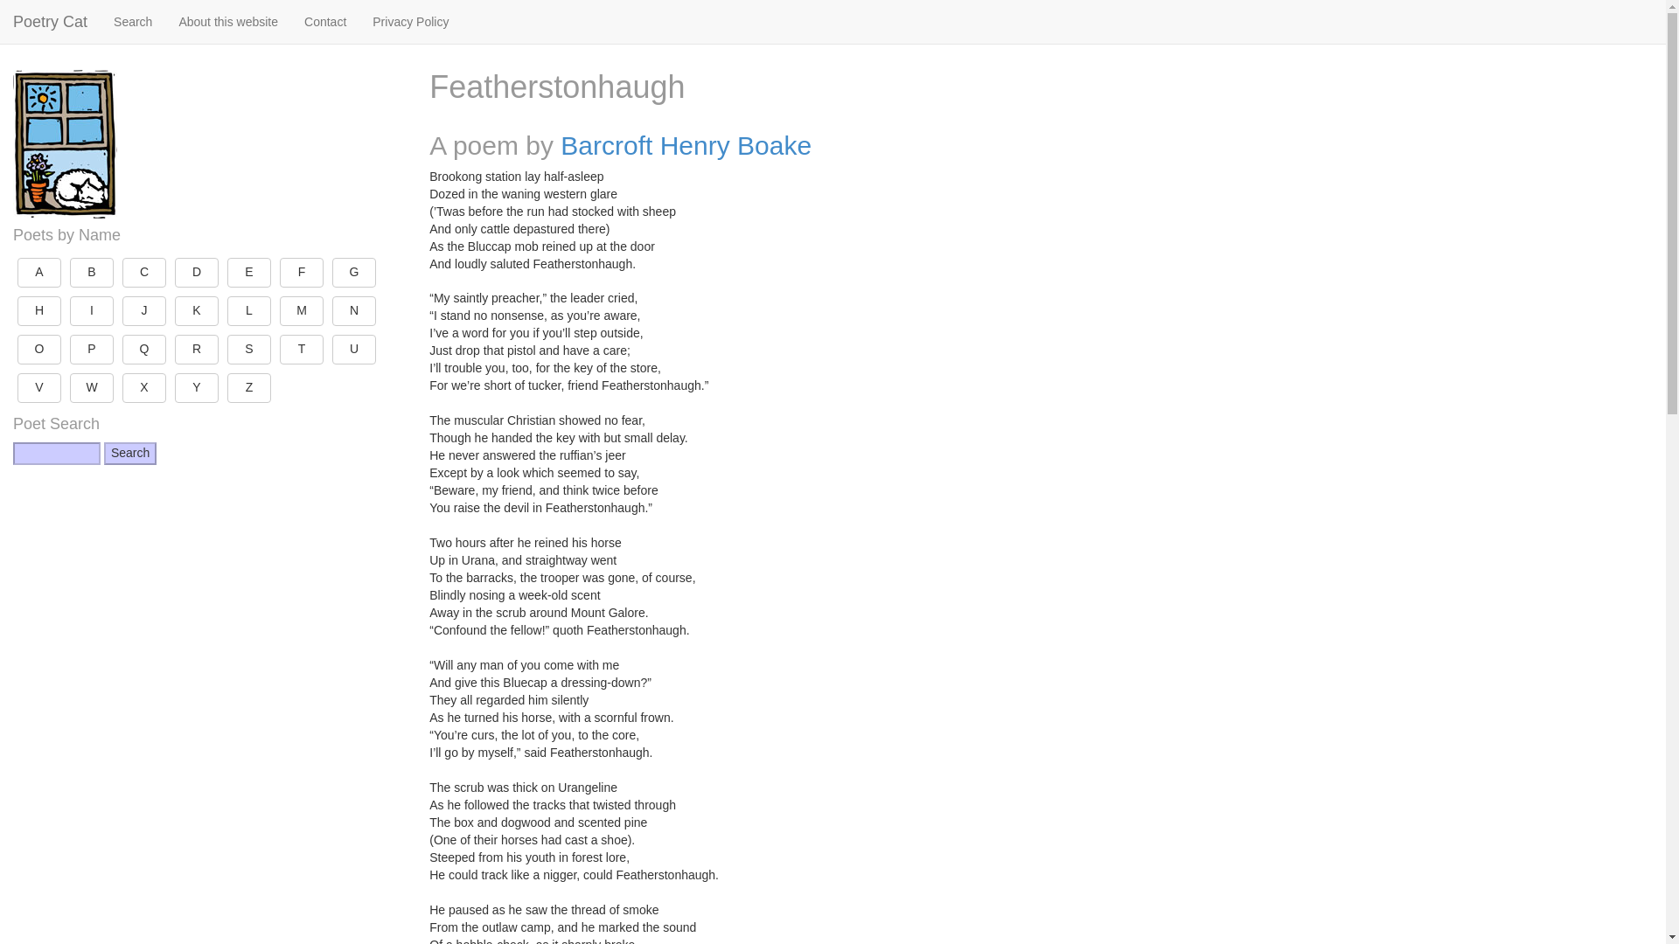 Image resolution: width=1679 pixels, height=944 pixels. I want to click on T, so click(302, 350).